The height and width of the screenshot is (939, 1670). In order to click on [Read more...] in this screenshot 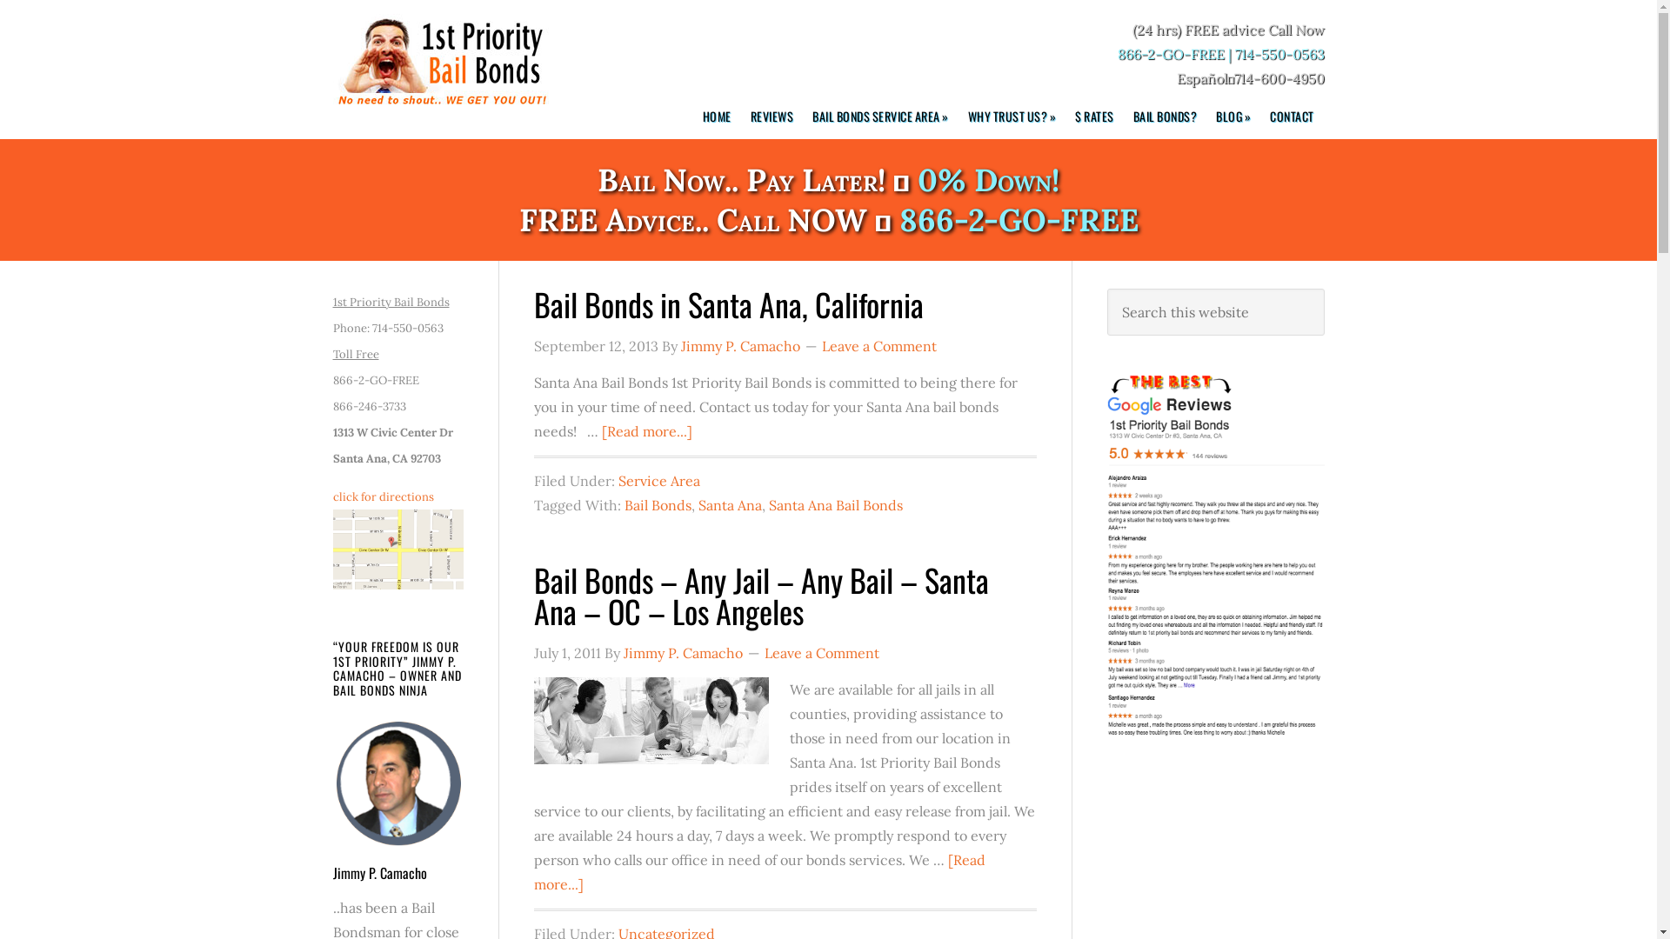, I will do `click(760, 872)`.